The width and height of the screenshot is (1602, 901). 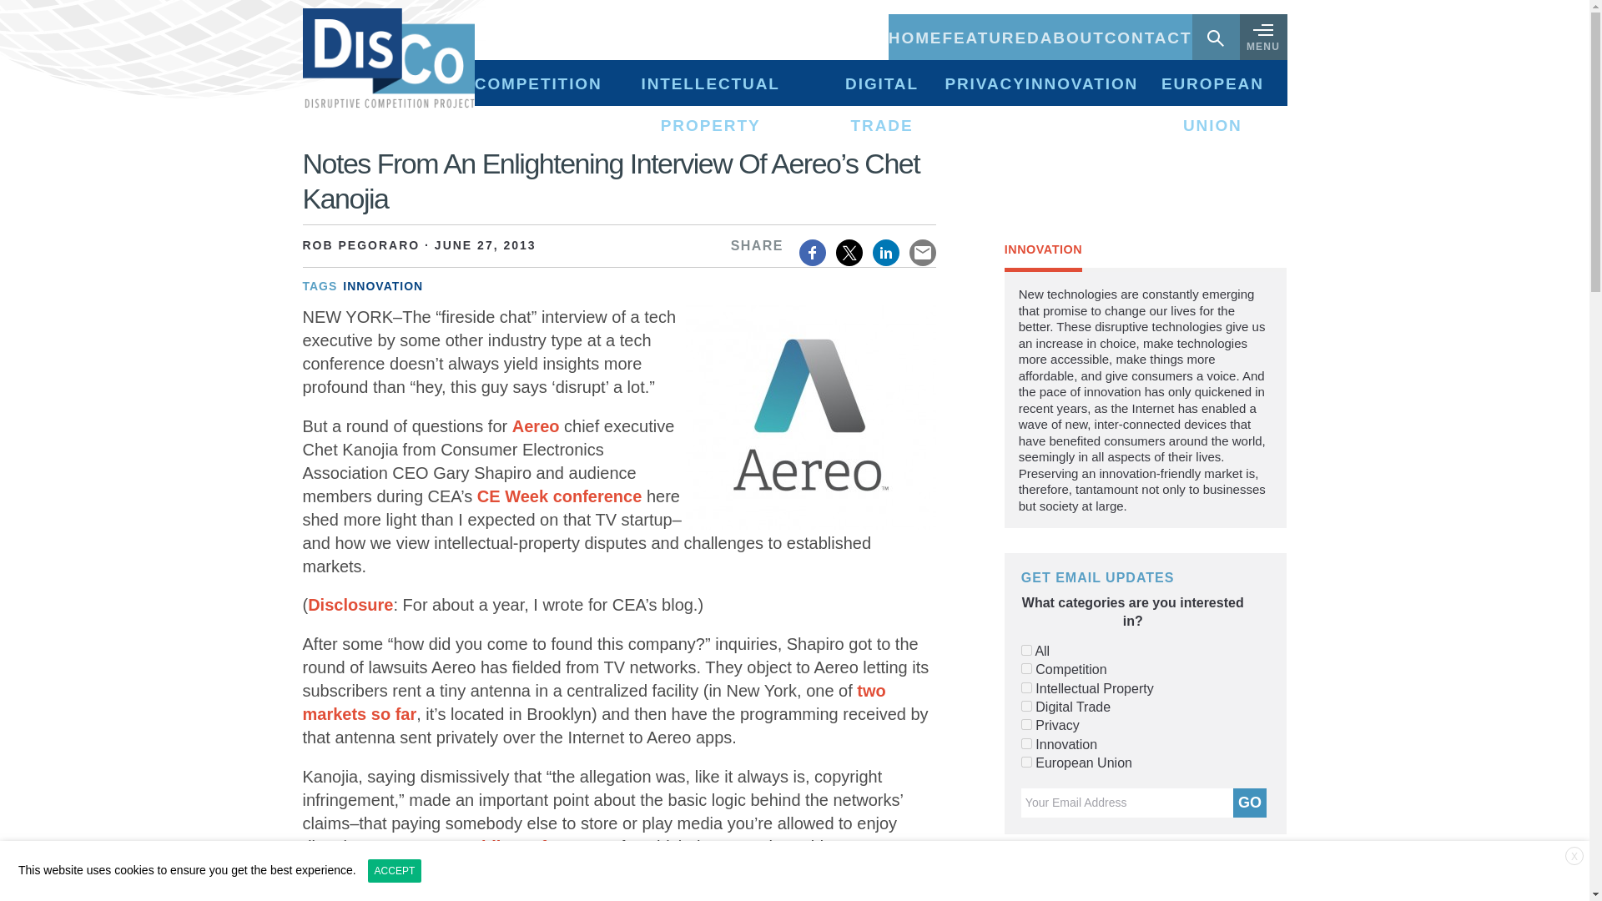 I want to click on FEATURED, so click(x=990, y=37).